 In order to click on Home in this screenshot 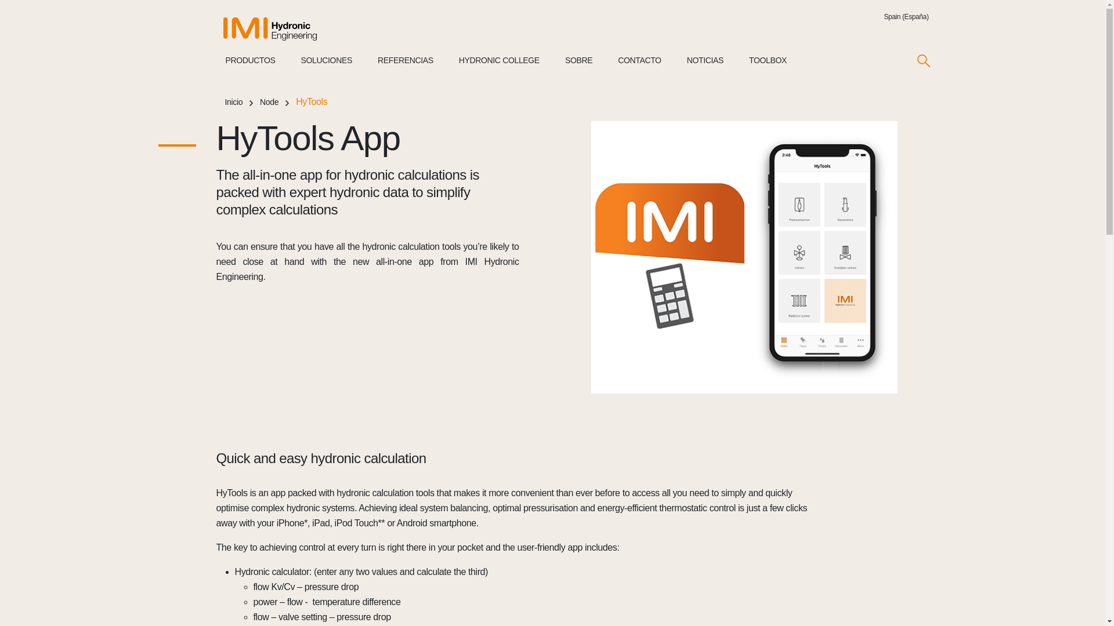, I will do `click(280, 29)`.